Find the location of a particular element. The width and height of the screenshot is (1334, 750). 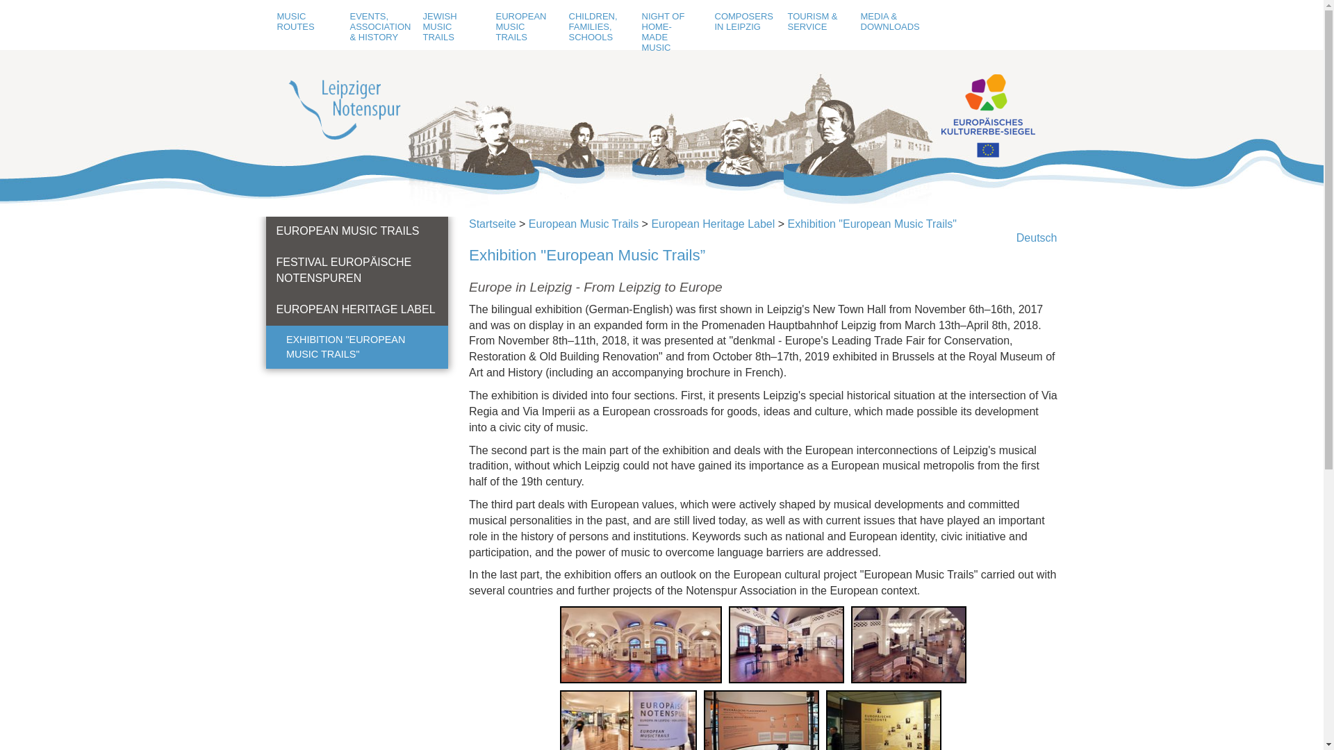

Exhibition "European Music Trails" is located at coordinates (872, 224).